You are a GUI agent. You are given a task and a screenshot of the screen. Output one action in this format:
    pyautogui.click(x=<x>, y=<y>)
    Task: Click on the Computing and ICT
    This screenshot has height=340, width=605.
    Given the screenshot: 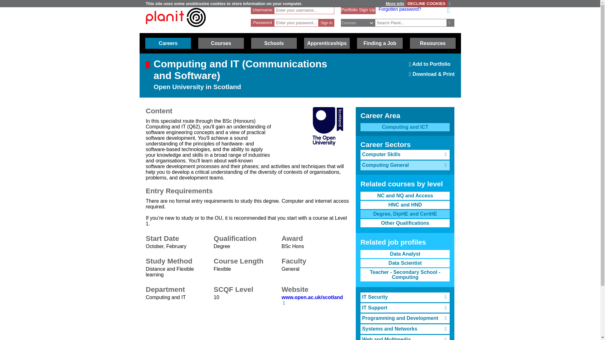 What is the action you would take?
    pyautogui.click(x=405, y=127)
    